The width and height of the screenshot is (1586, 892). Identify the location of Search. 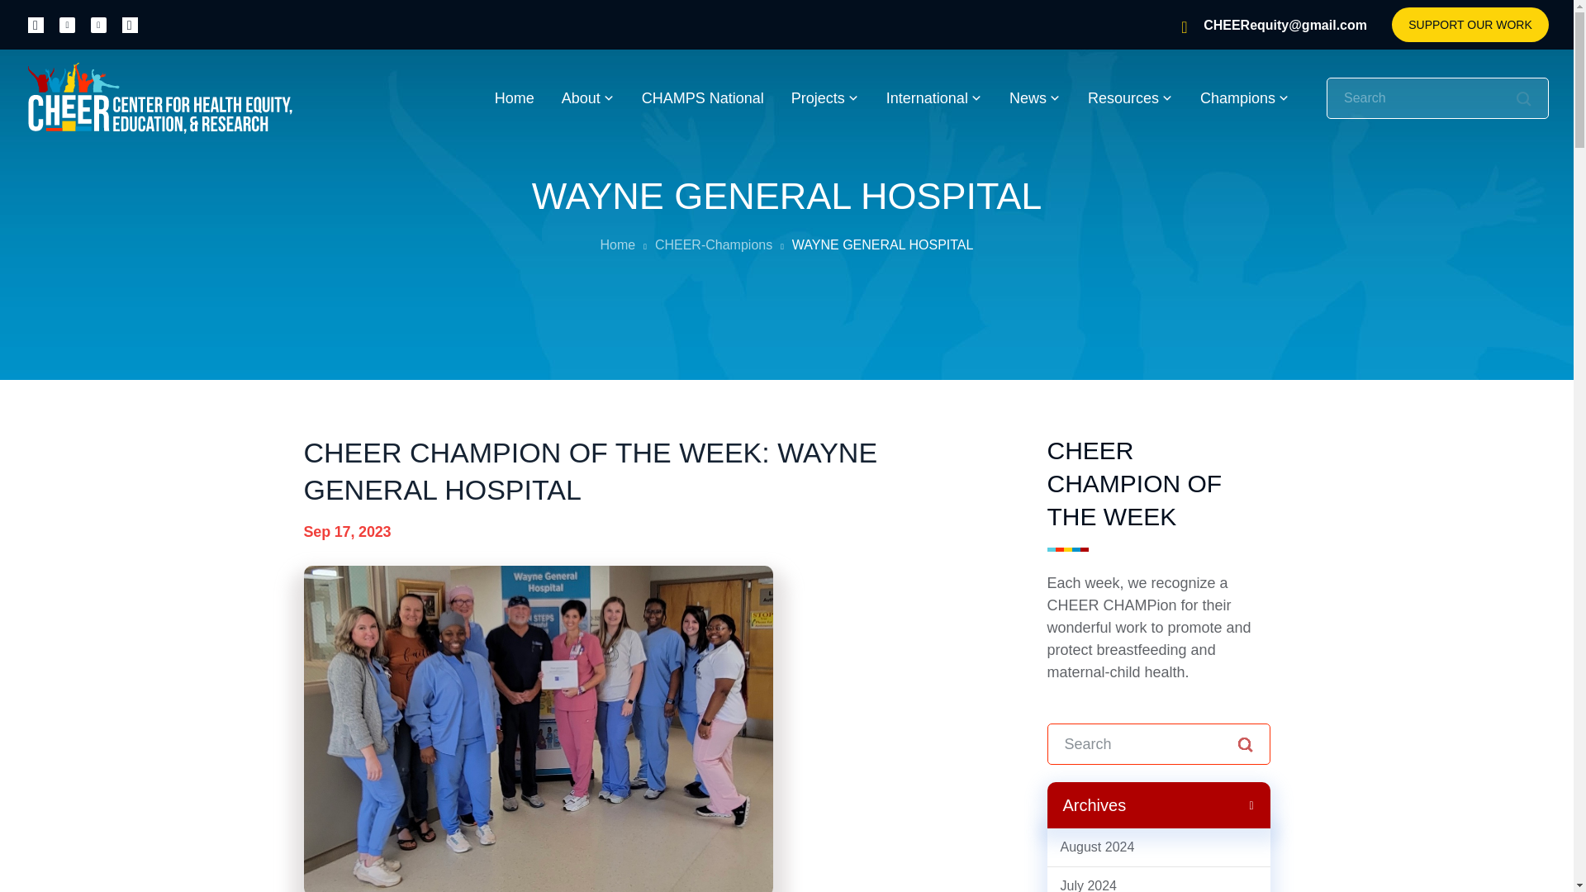
(1523, 99).